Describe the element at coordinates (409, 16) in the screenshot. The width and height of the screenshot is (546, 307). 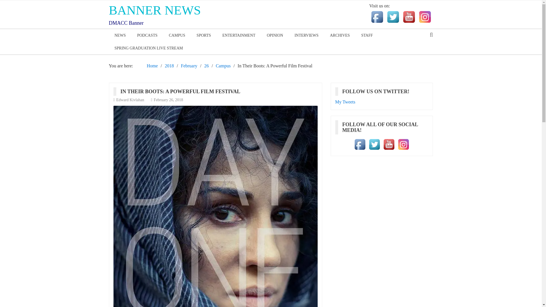
I see `Visit Us On Youtube` at that location.